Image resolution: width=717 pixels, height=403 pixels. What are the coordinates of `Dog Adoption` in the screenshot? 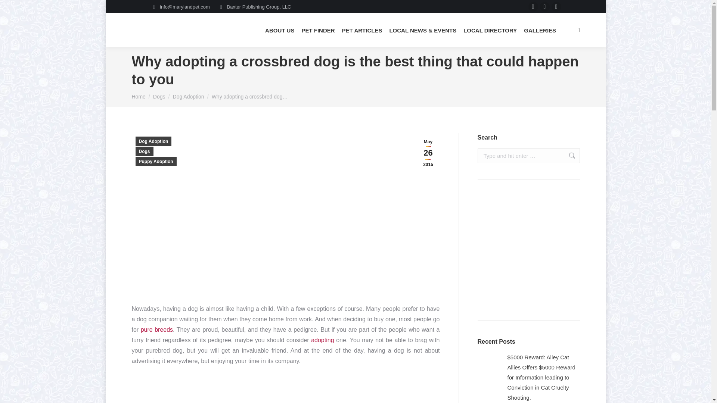 It's located at (188, 96).